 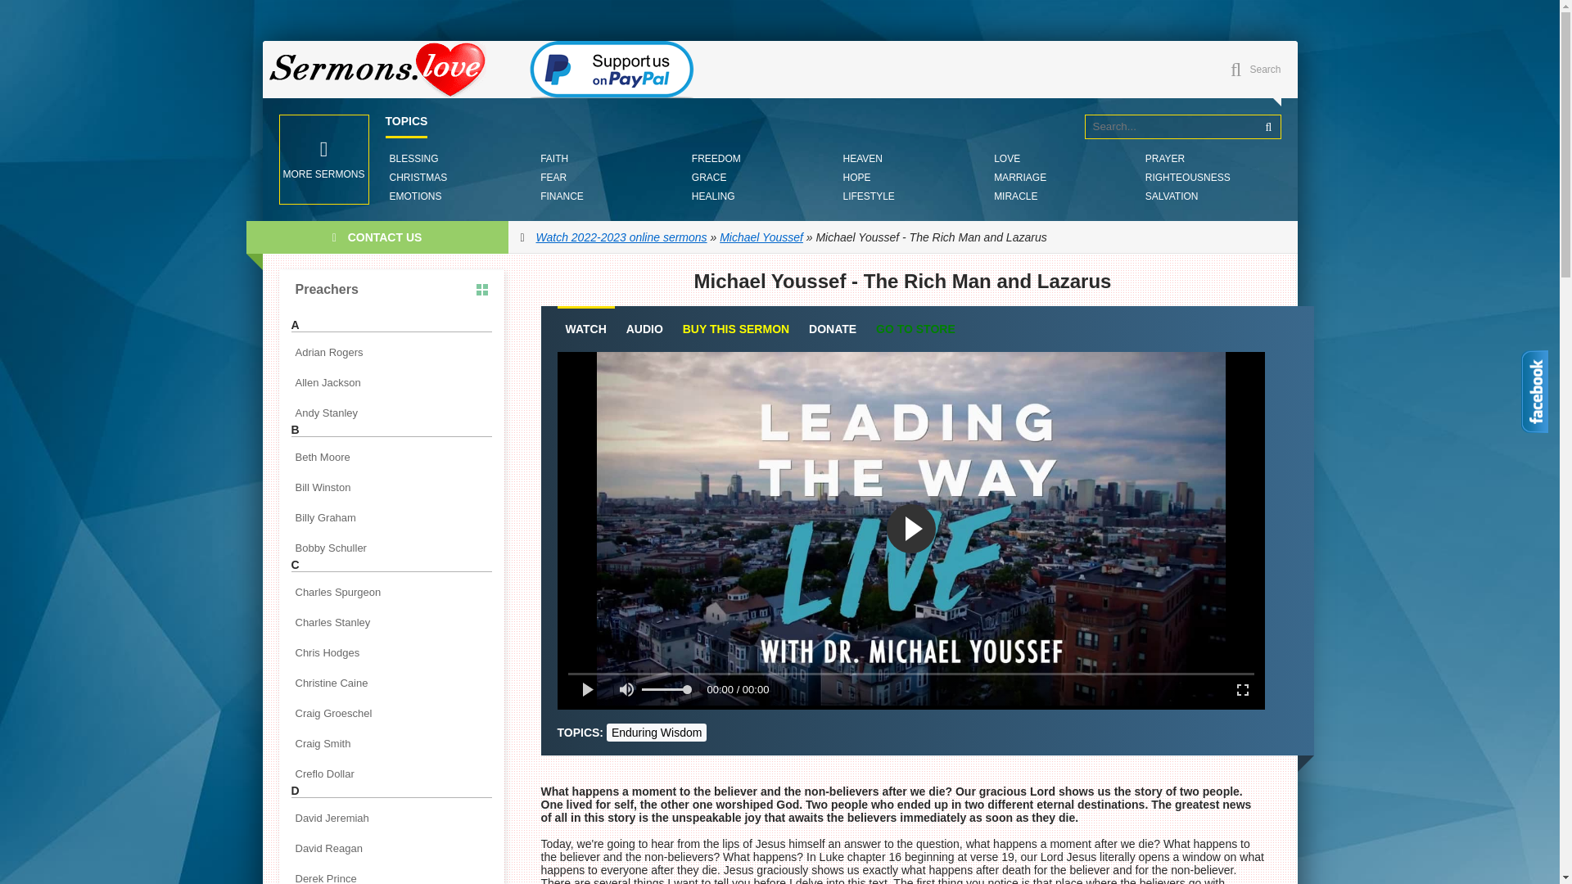 I want to click on FAITH, so click(x=553, y=159).